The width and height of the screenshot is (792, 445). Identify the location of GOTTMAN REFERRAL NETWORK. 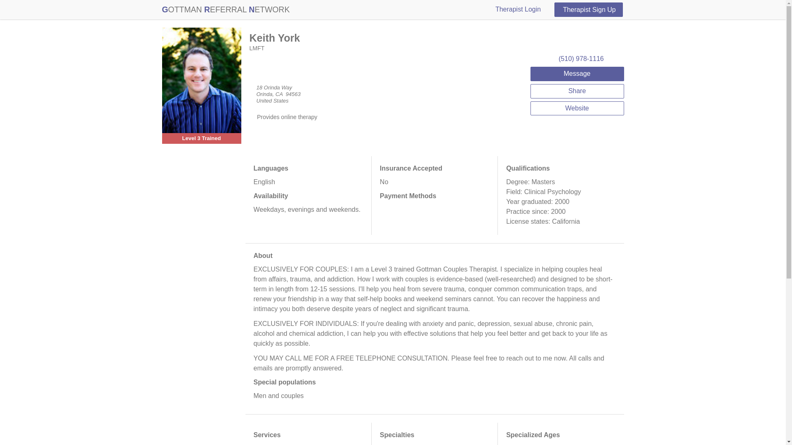
(225, 9).